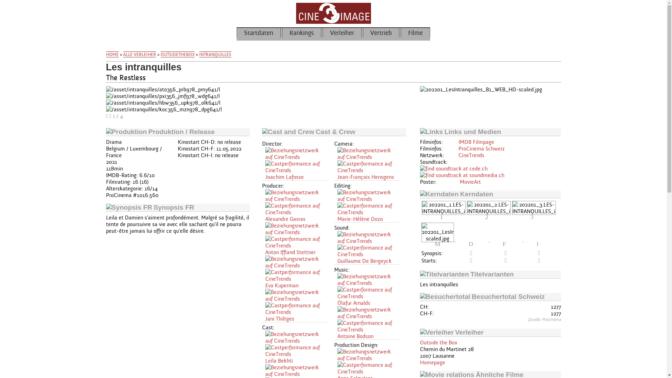  I want to click on Homepage, so click(433, 363).